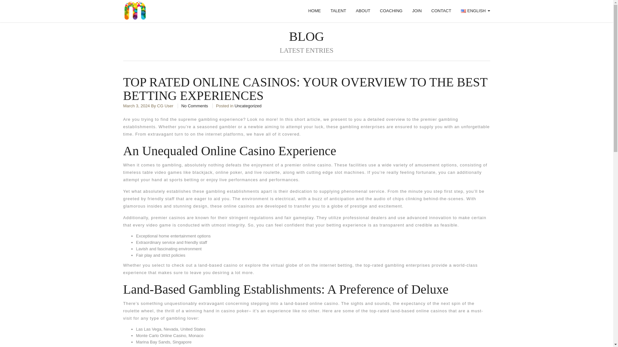 The width and height of the screenshot is (618, 347). What do you see at coordinates (248, 105) in the screenshot?
I see `Uncategorized` at bounding box center [248, 105].